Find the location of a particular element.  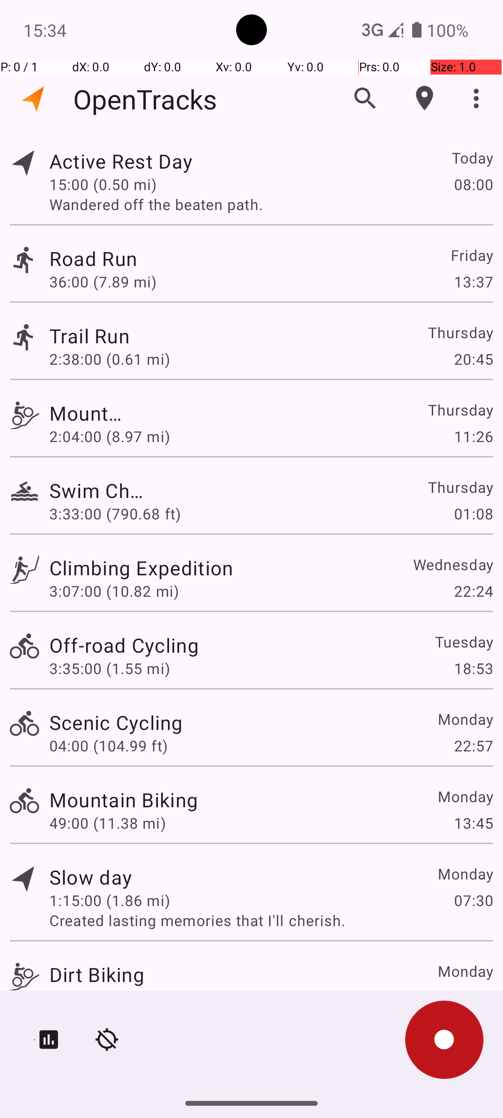

2:38:00 (0.61 mi) is located at coordinates (110, 359).